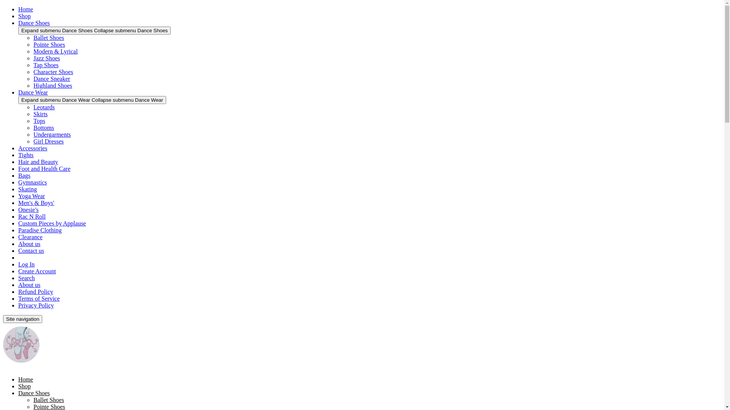 Image resolution: width=730 pixels, height=410 pixels. What do you see at coordinates (26, 9) in the screenshot?
I see `Home` at bounding box center [26, 9].